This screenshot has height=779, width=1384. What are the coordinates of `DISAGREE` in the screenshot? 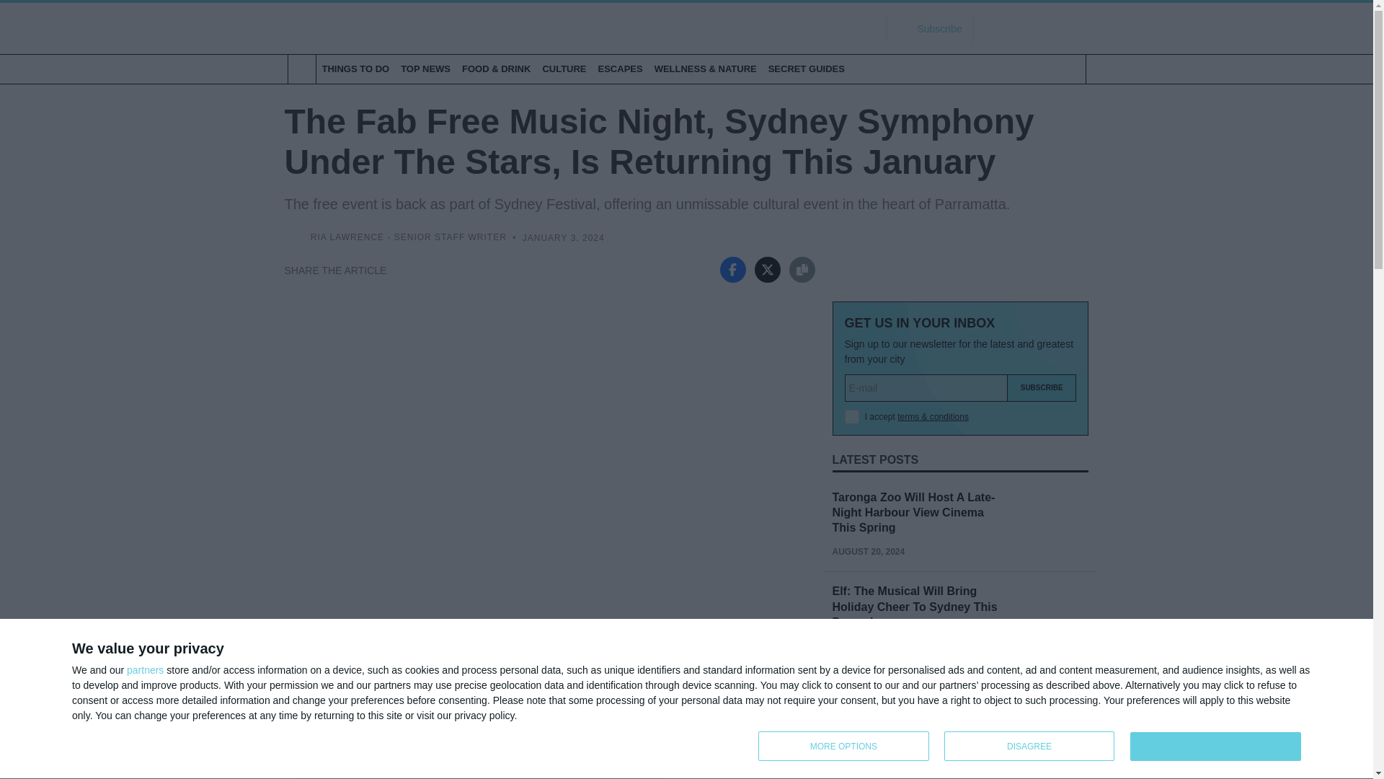 It's located at (1029, 746).